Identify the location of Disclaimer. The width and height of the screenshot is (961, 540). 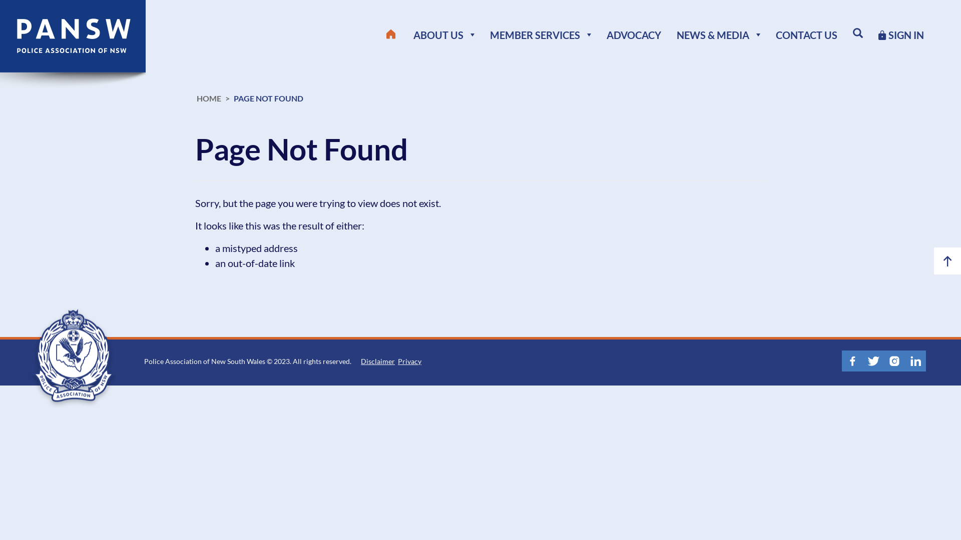
(378, 361).